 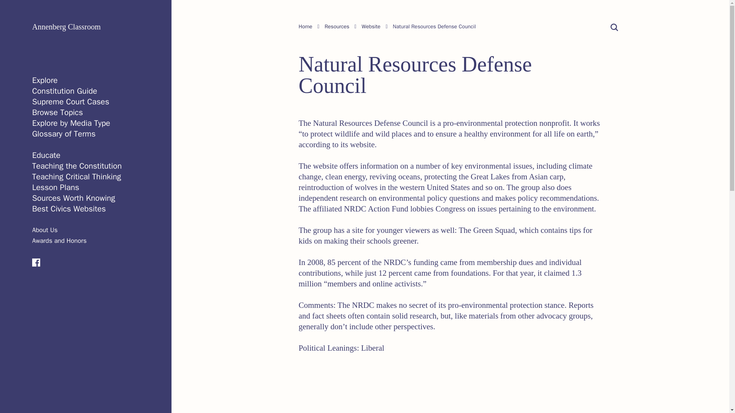 I want to click on Best Civics Websites, so click(x=69, y=209).